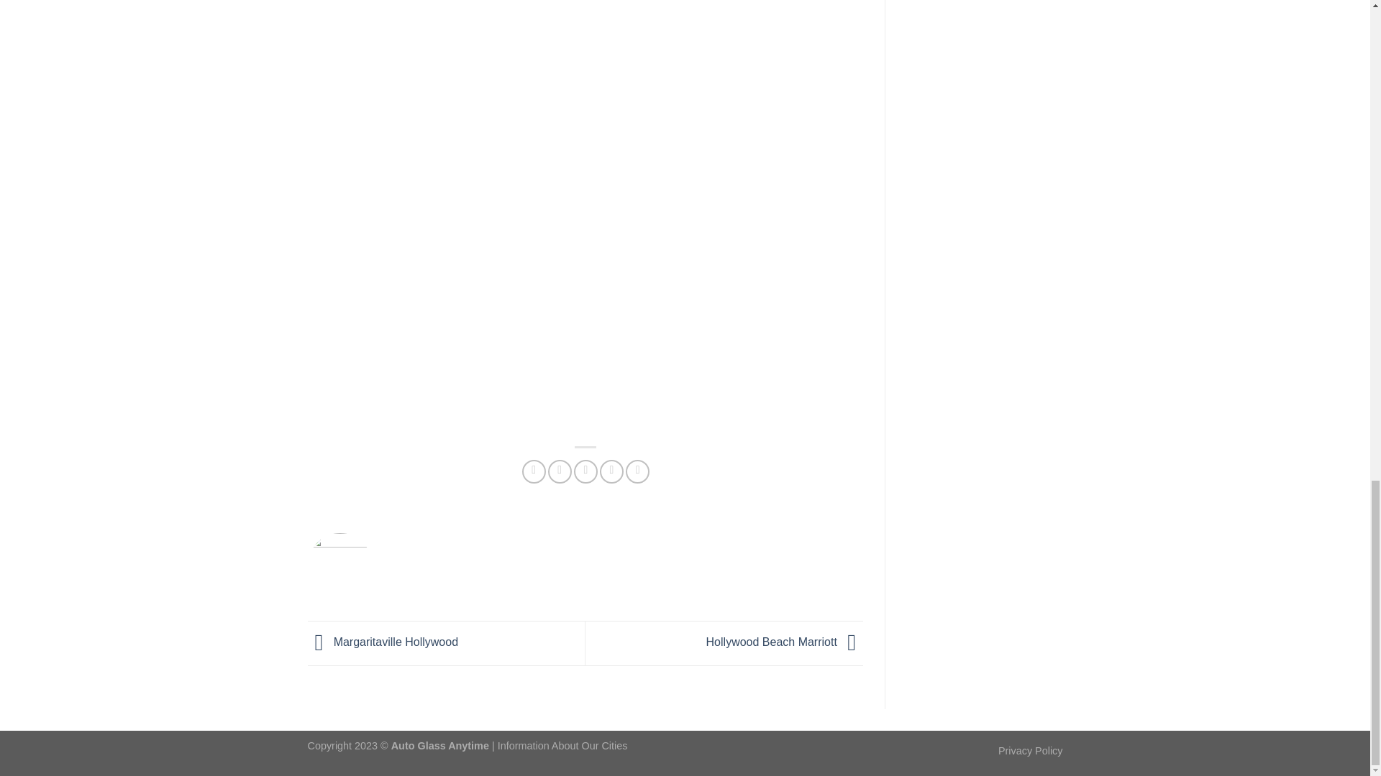 Image resolution: width=1381 pixels, height=776 pixels. What do you see at coordinates (383, 642) in the screenshot?
I see `Margaritaville Hollywood` at bounding box center [383, 642].